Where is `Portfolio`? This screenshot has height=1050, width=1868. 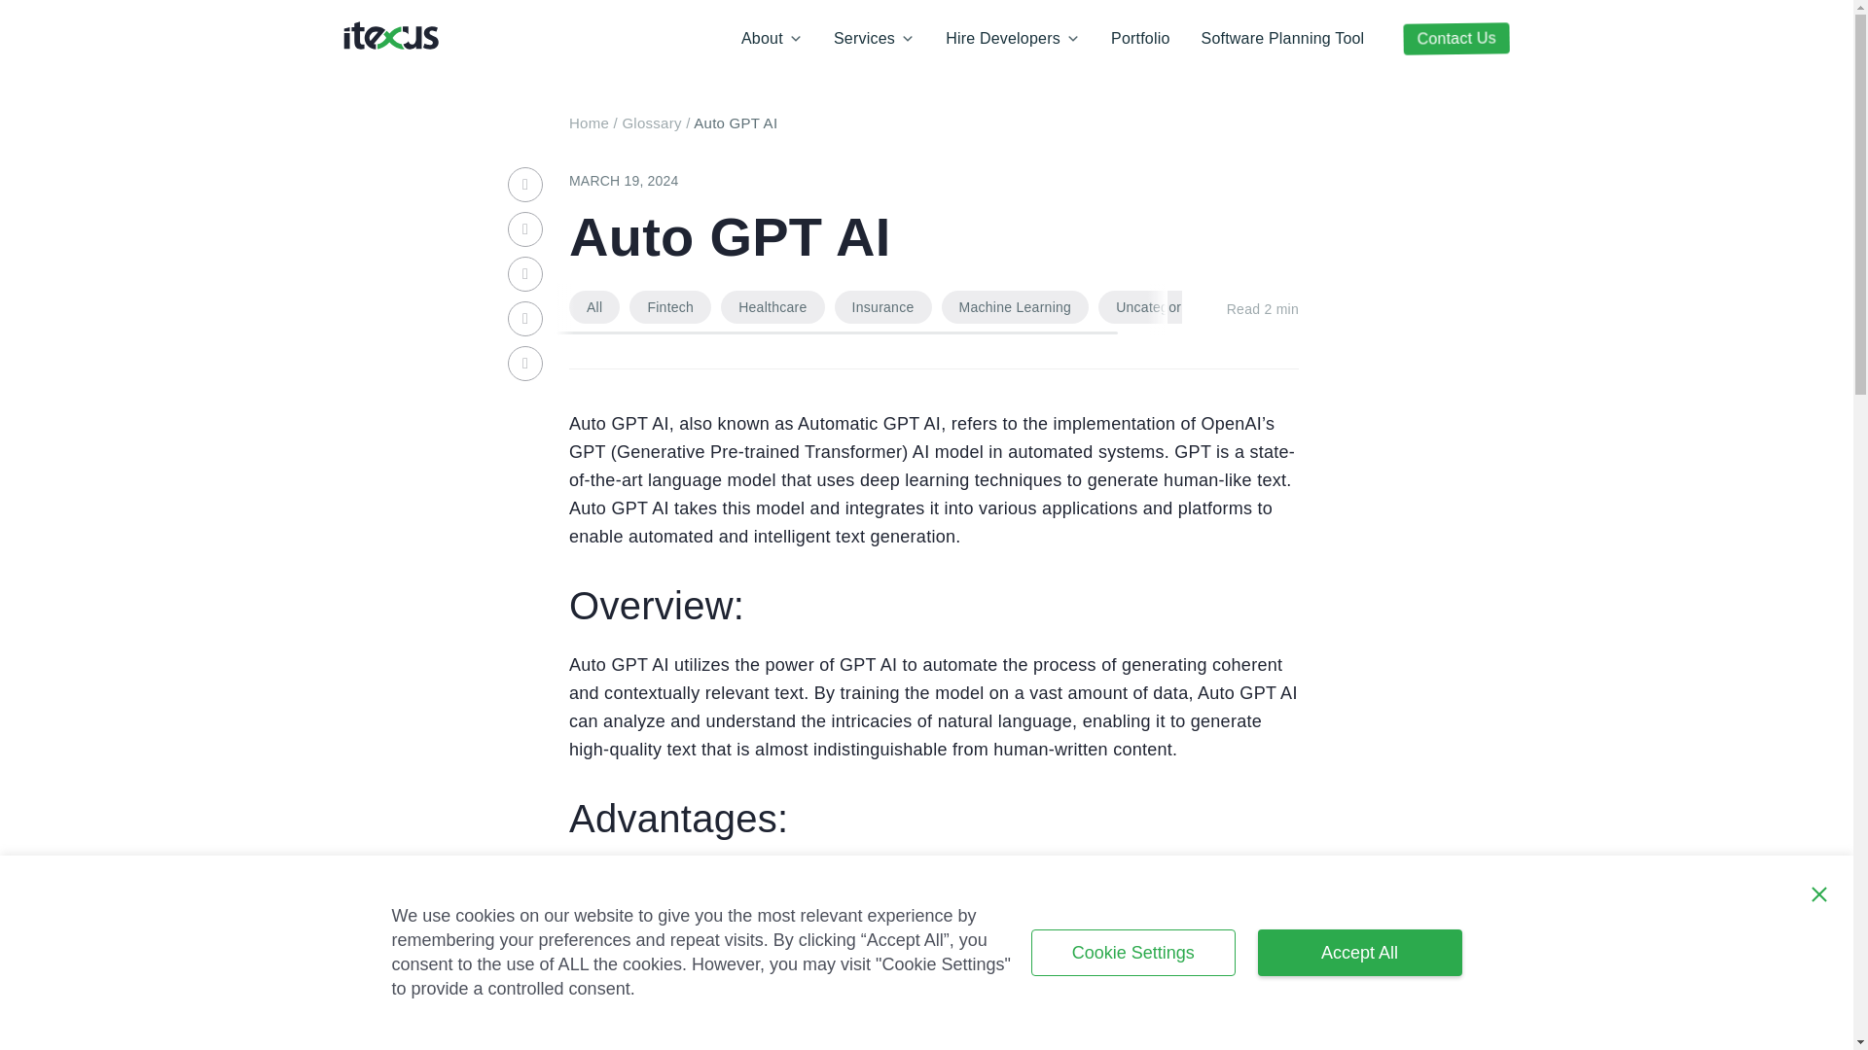 Portfolio is located at coordinates (1140, 39).